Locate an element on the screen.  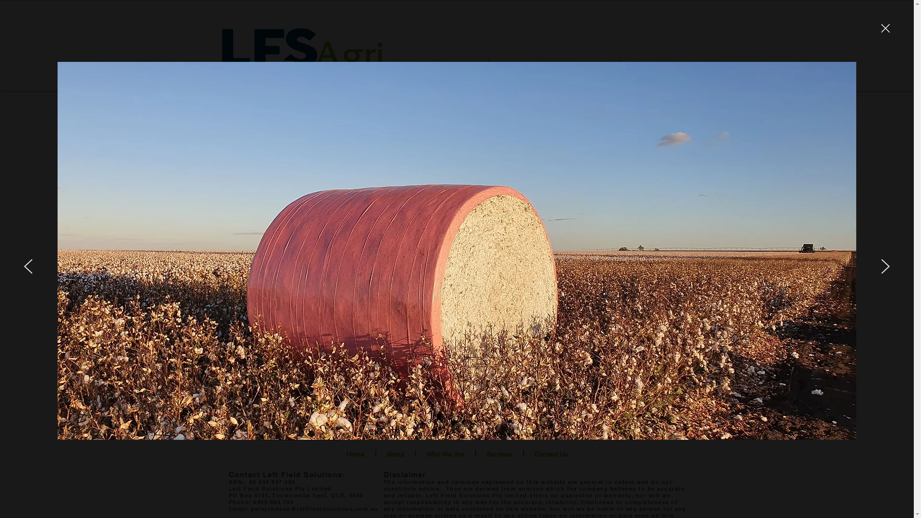
Example Market Report is located at coordinates (297, 418).